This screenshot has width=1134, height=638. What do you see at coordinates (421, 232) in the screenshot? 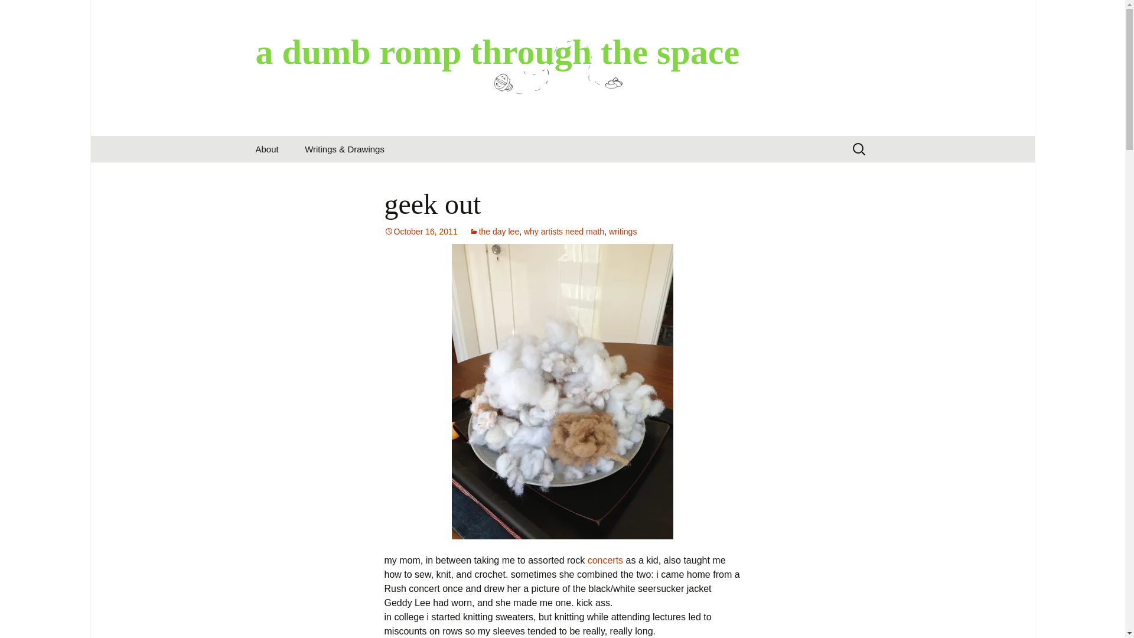
I see `October 16, 2011` at bounding box center [421, 232].